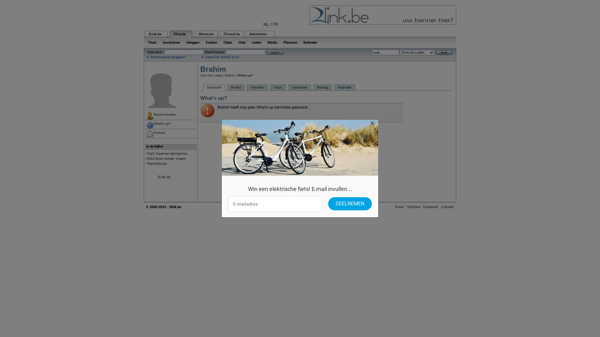  I want to click on Leden, so click(257, 42).